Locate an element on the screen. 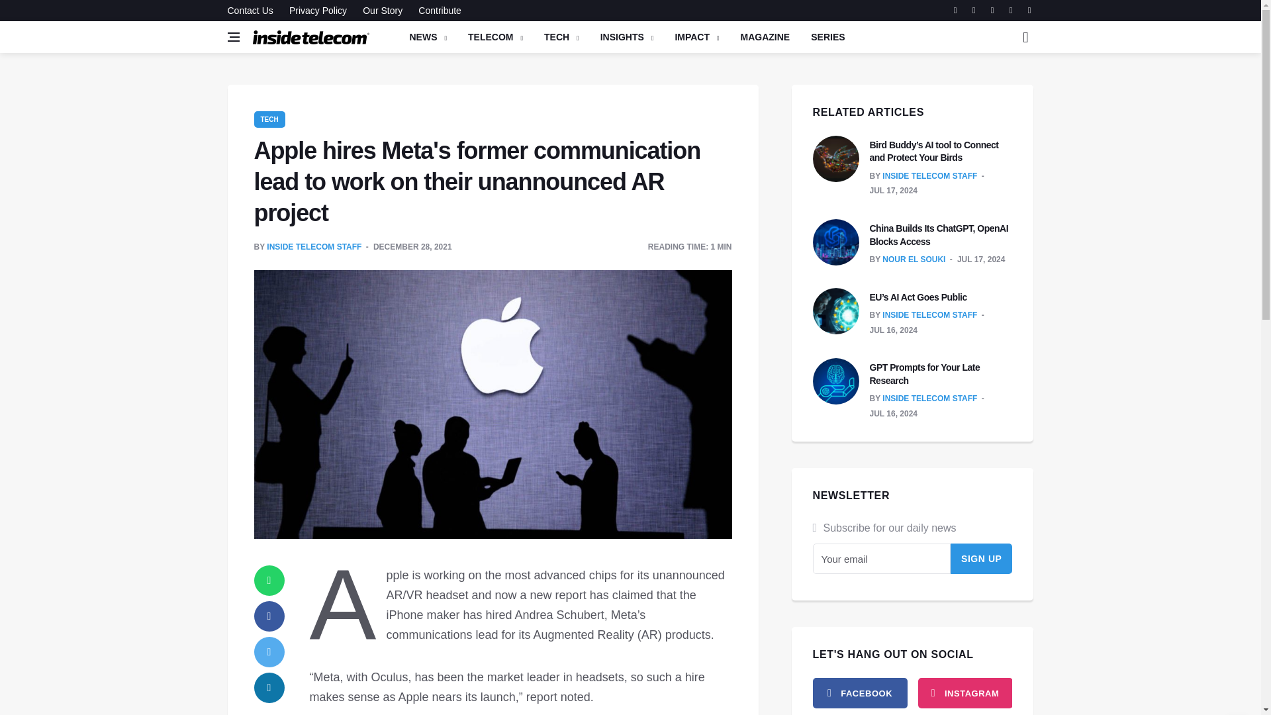 The image size is (1271, 715). facebook is located at coordinates (860, 692).